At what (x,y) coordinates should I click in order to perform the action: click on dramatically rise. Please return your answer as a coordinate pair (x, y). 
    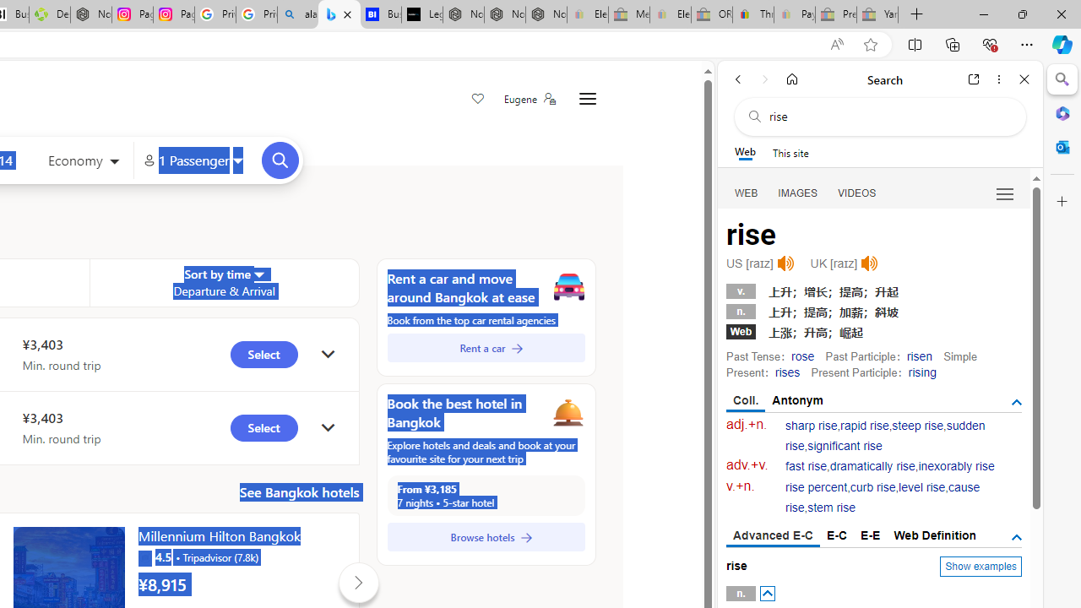
    Looking at the image, I should click on (872, 466).